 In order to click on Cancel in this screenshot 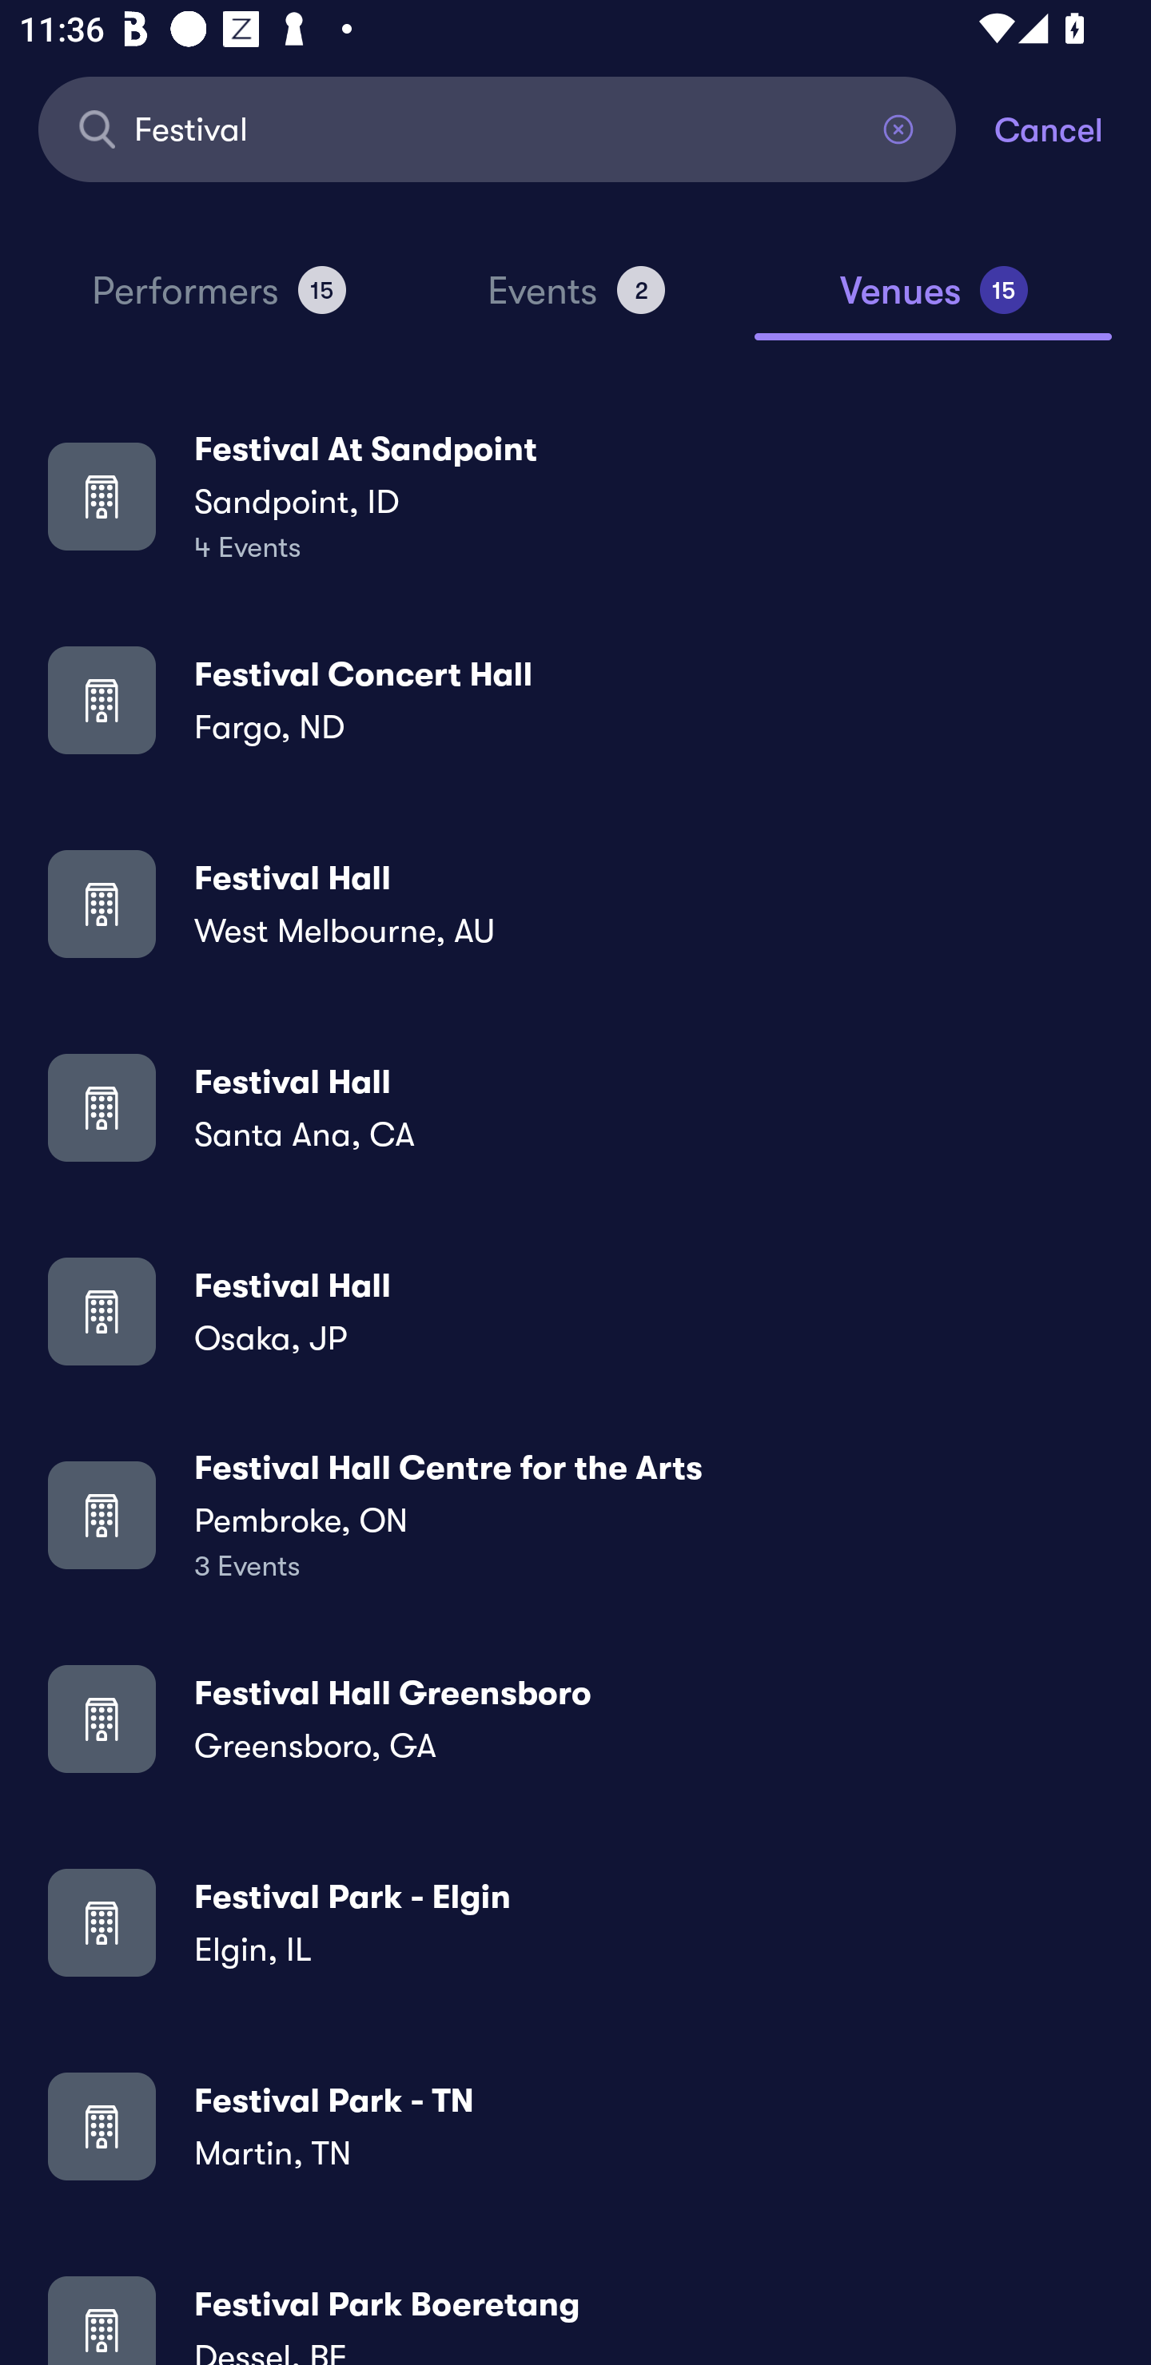, I will do `click(1073, 128)`.